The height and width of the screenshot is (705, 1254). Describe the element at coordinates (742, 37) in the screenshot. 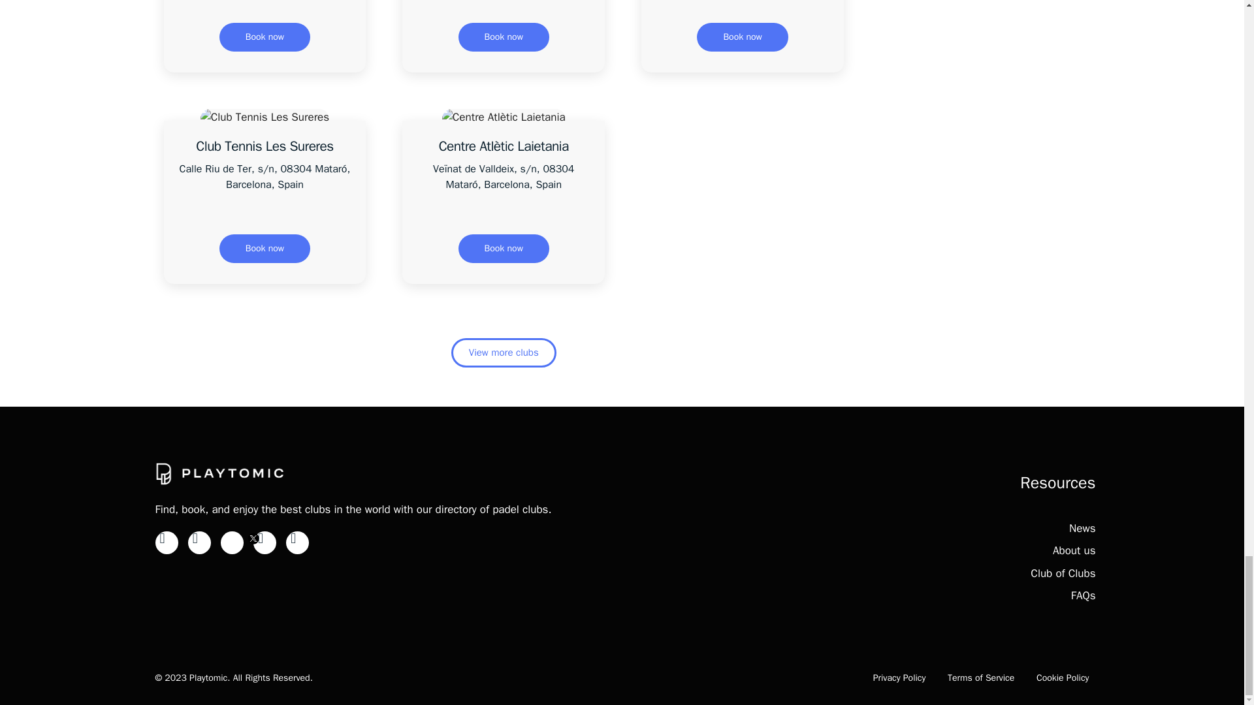

I see `Book now` at that location.